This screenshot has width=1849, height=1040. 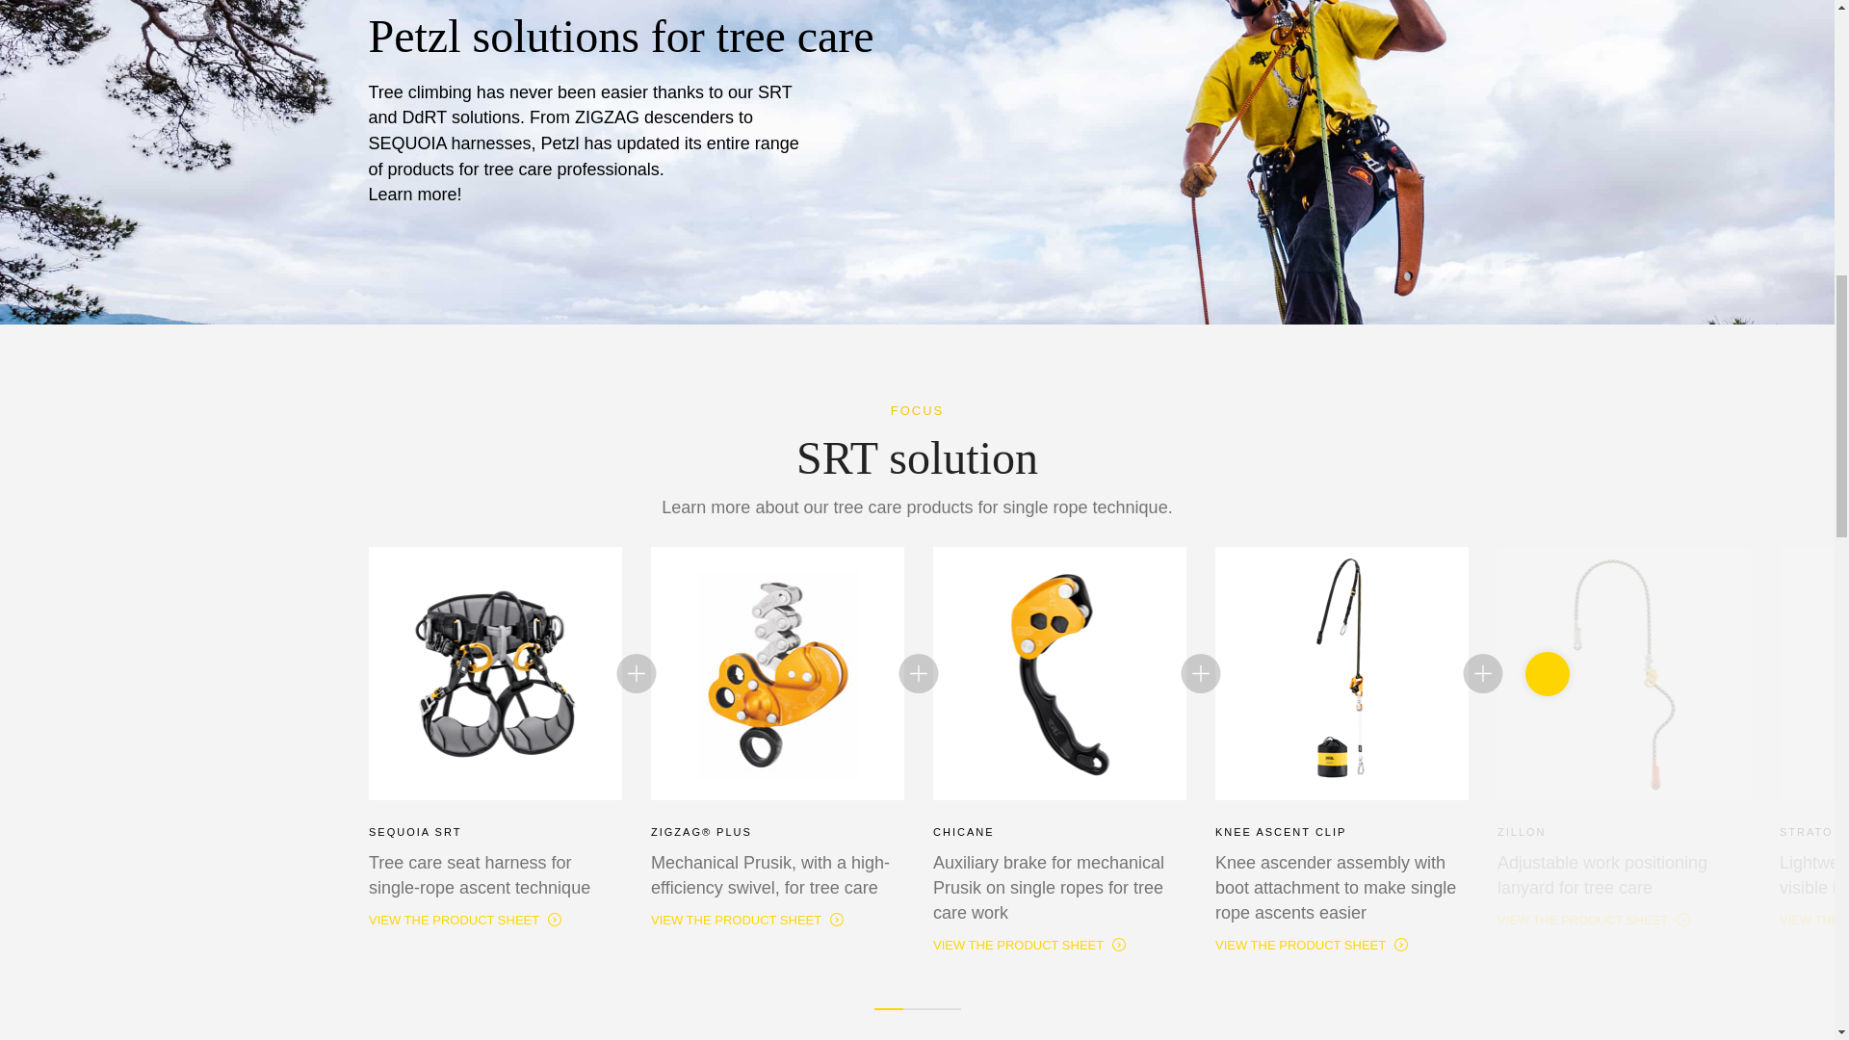 What do you see at coordinates (466, 921) in the screenshot?
I see `VIEW THE PRODUCT SHEET` at bounding box center [466, 921].